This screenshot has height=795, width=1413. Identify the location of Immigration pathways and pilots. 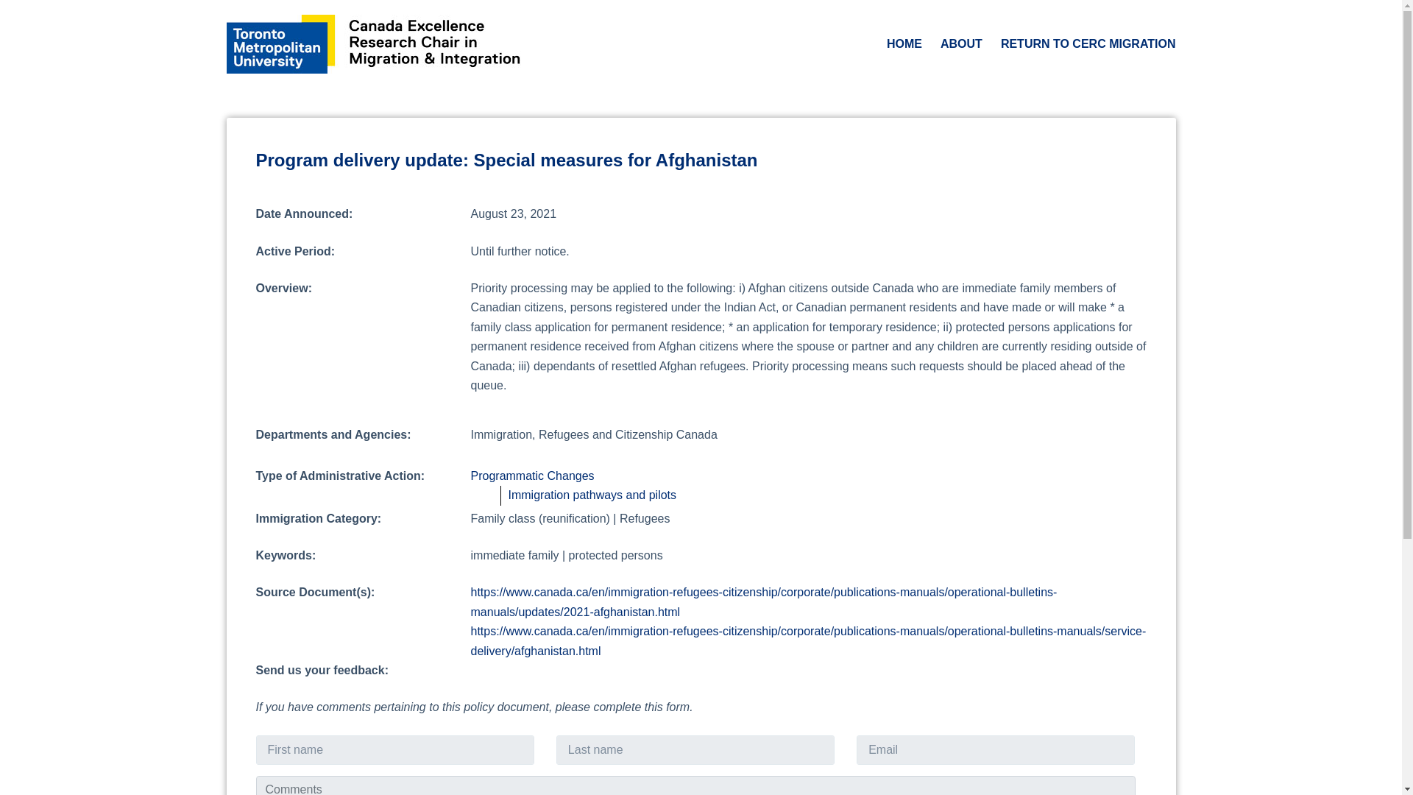
(592, 495).